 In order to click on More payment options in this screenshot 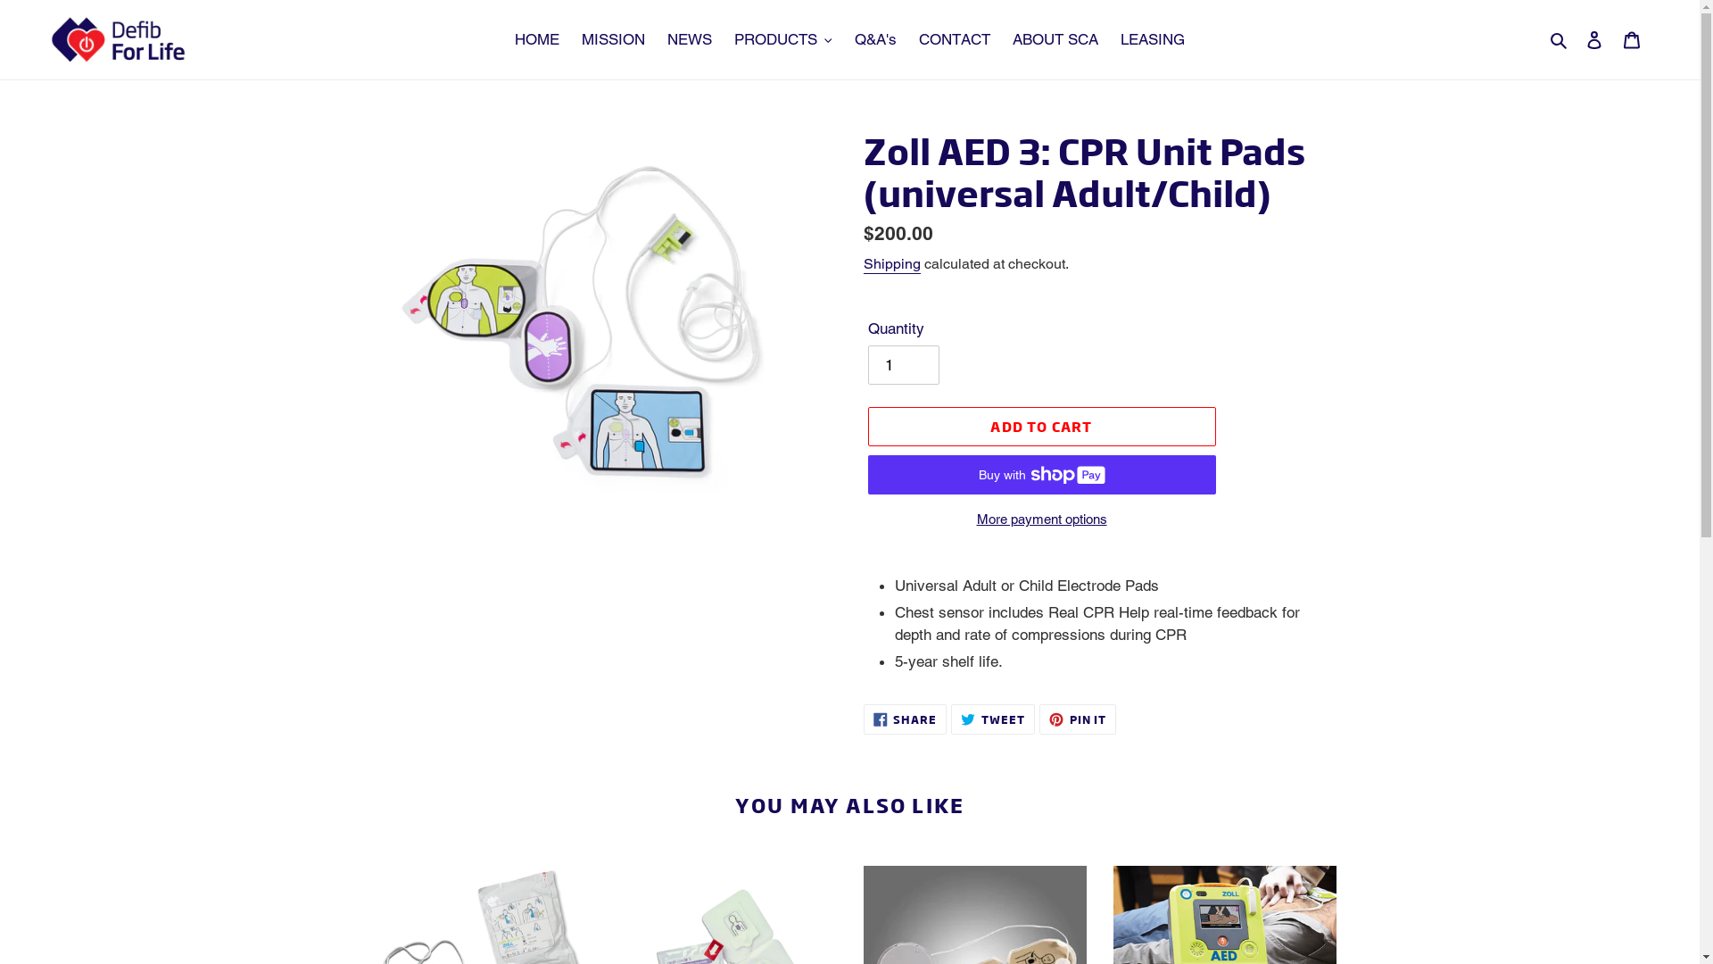, I will do `click(1041, 519)`.